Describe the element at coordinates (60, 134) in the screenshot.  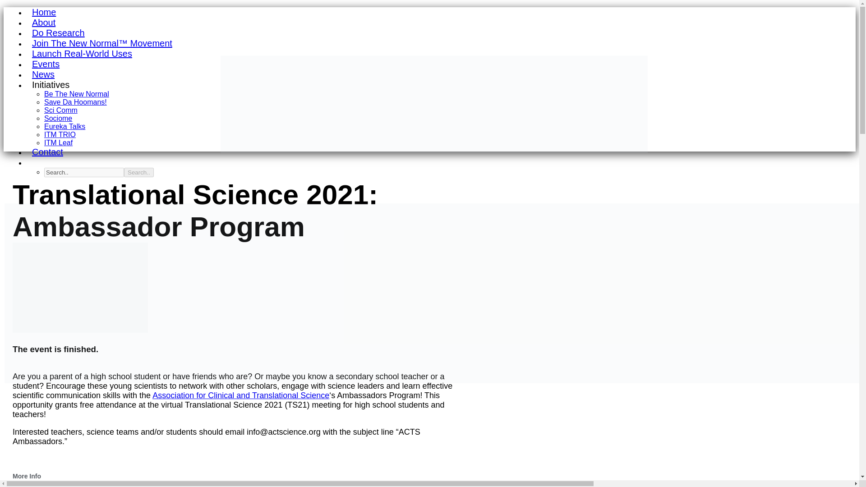
I see `ITM TRIO` at that location.